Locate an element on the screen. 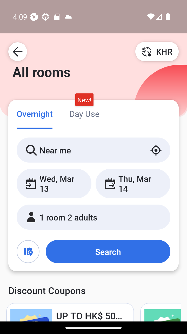 This screenshot has width=187, height=334. Search is located at coordinates (108, 252).